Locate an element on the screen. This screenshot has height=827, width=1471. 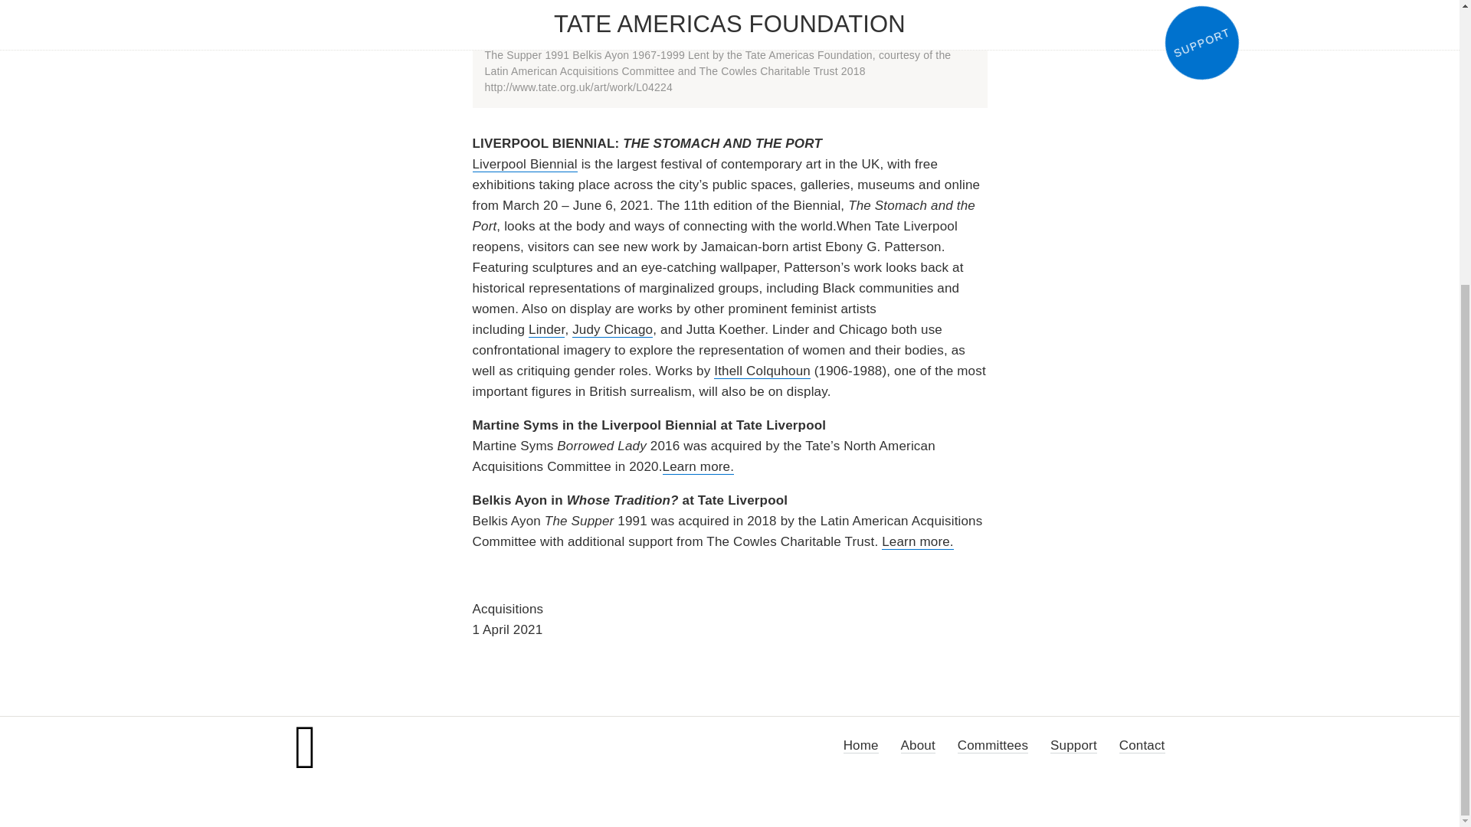
Learn more. is located at coordinates (917, 542).